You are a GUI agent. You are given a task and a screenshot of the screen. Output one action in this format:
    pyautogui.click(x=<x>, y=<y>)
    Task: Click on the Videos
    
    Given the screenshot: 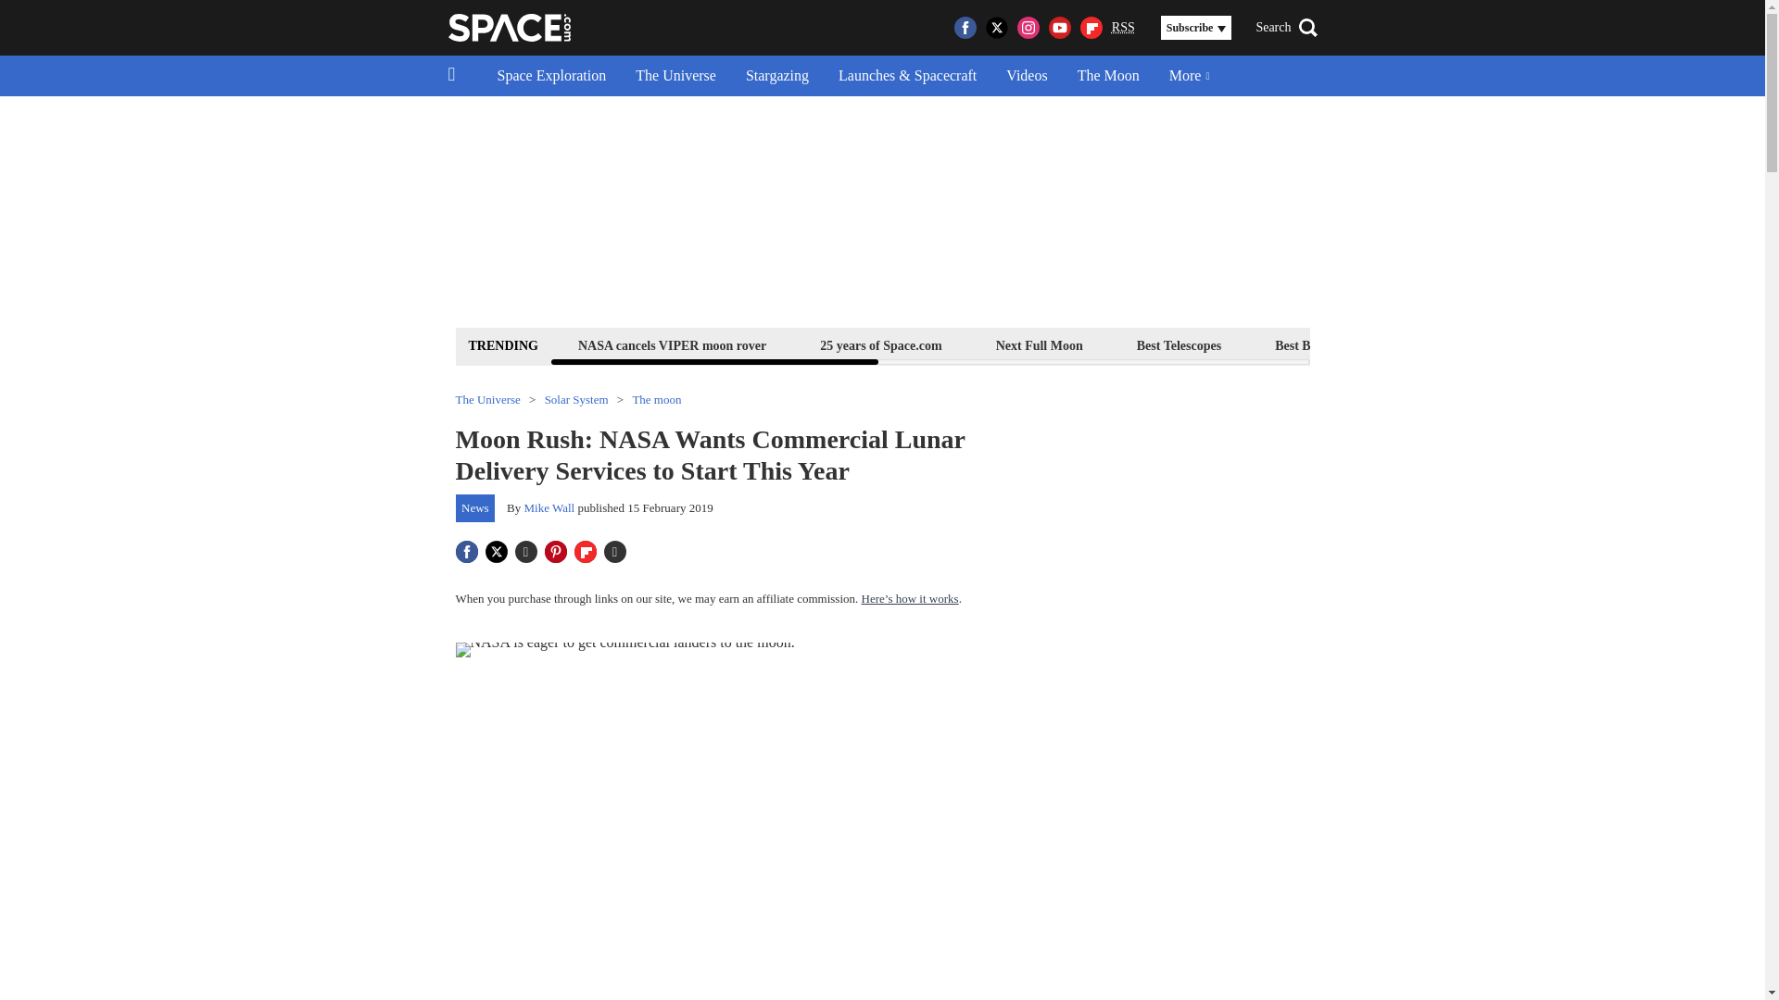 What is the action you would take?
    pyautogui.click(x=1027, y=76)
    